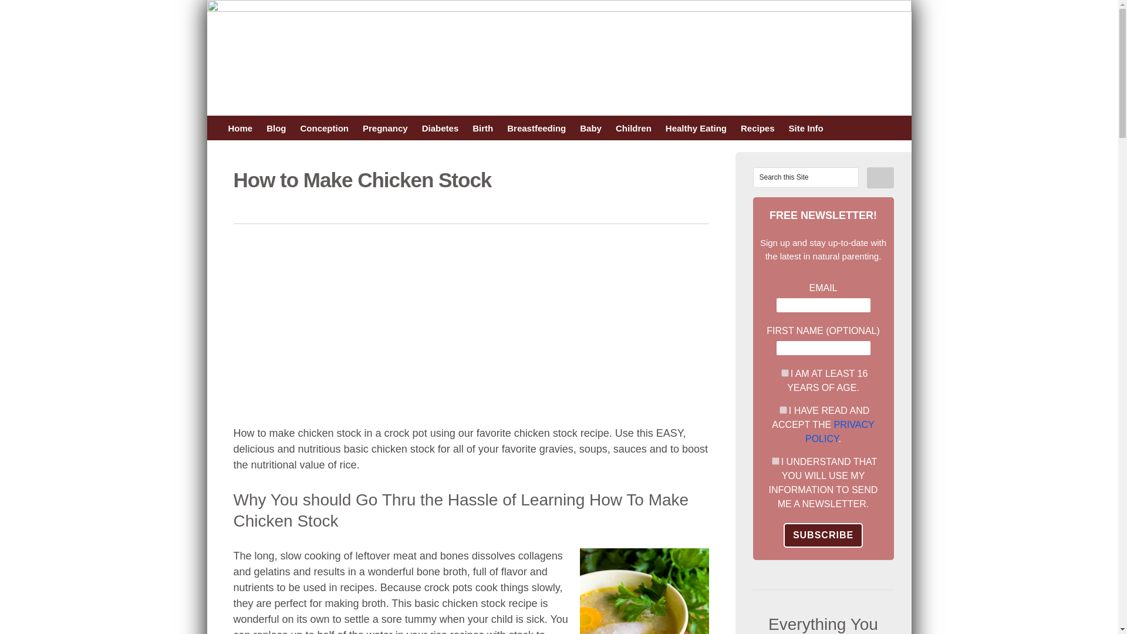 The height and width of the screenshot is (634, 1127). What do you see at coordinates (239, 127) in the screenshot?
I see `Home` at bounding box center [239, 127].